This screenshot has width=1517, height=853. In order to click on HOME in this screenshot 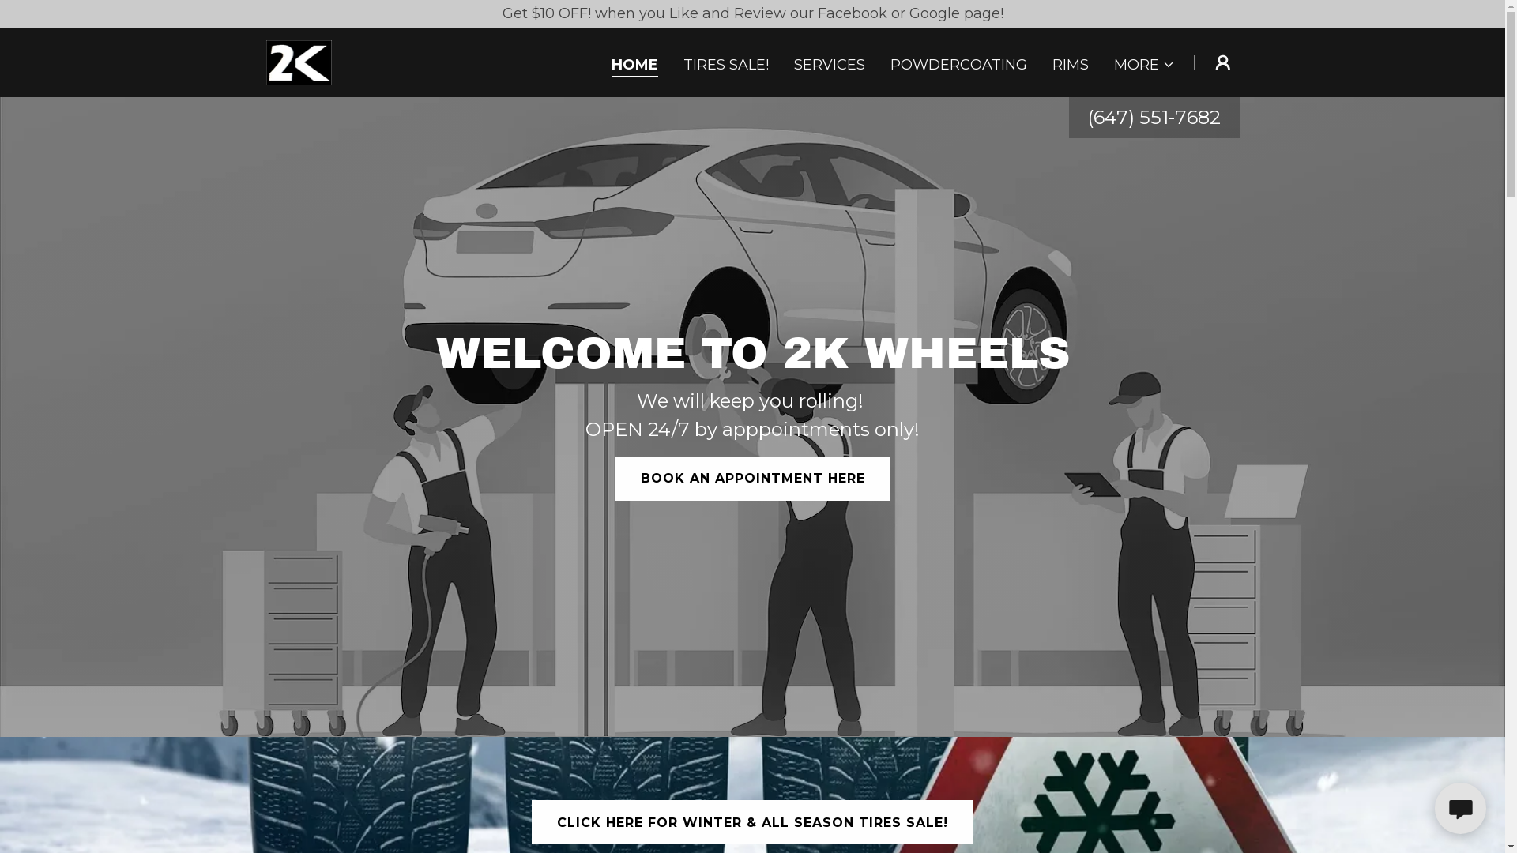, I will do `click(635, 66)`.